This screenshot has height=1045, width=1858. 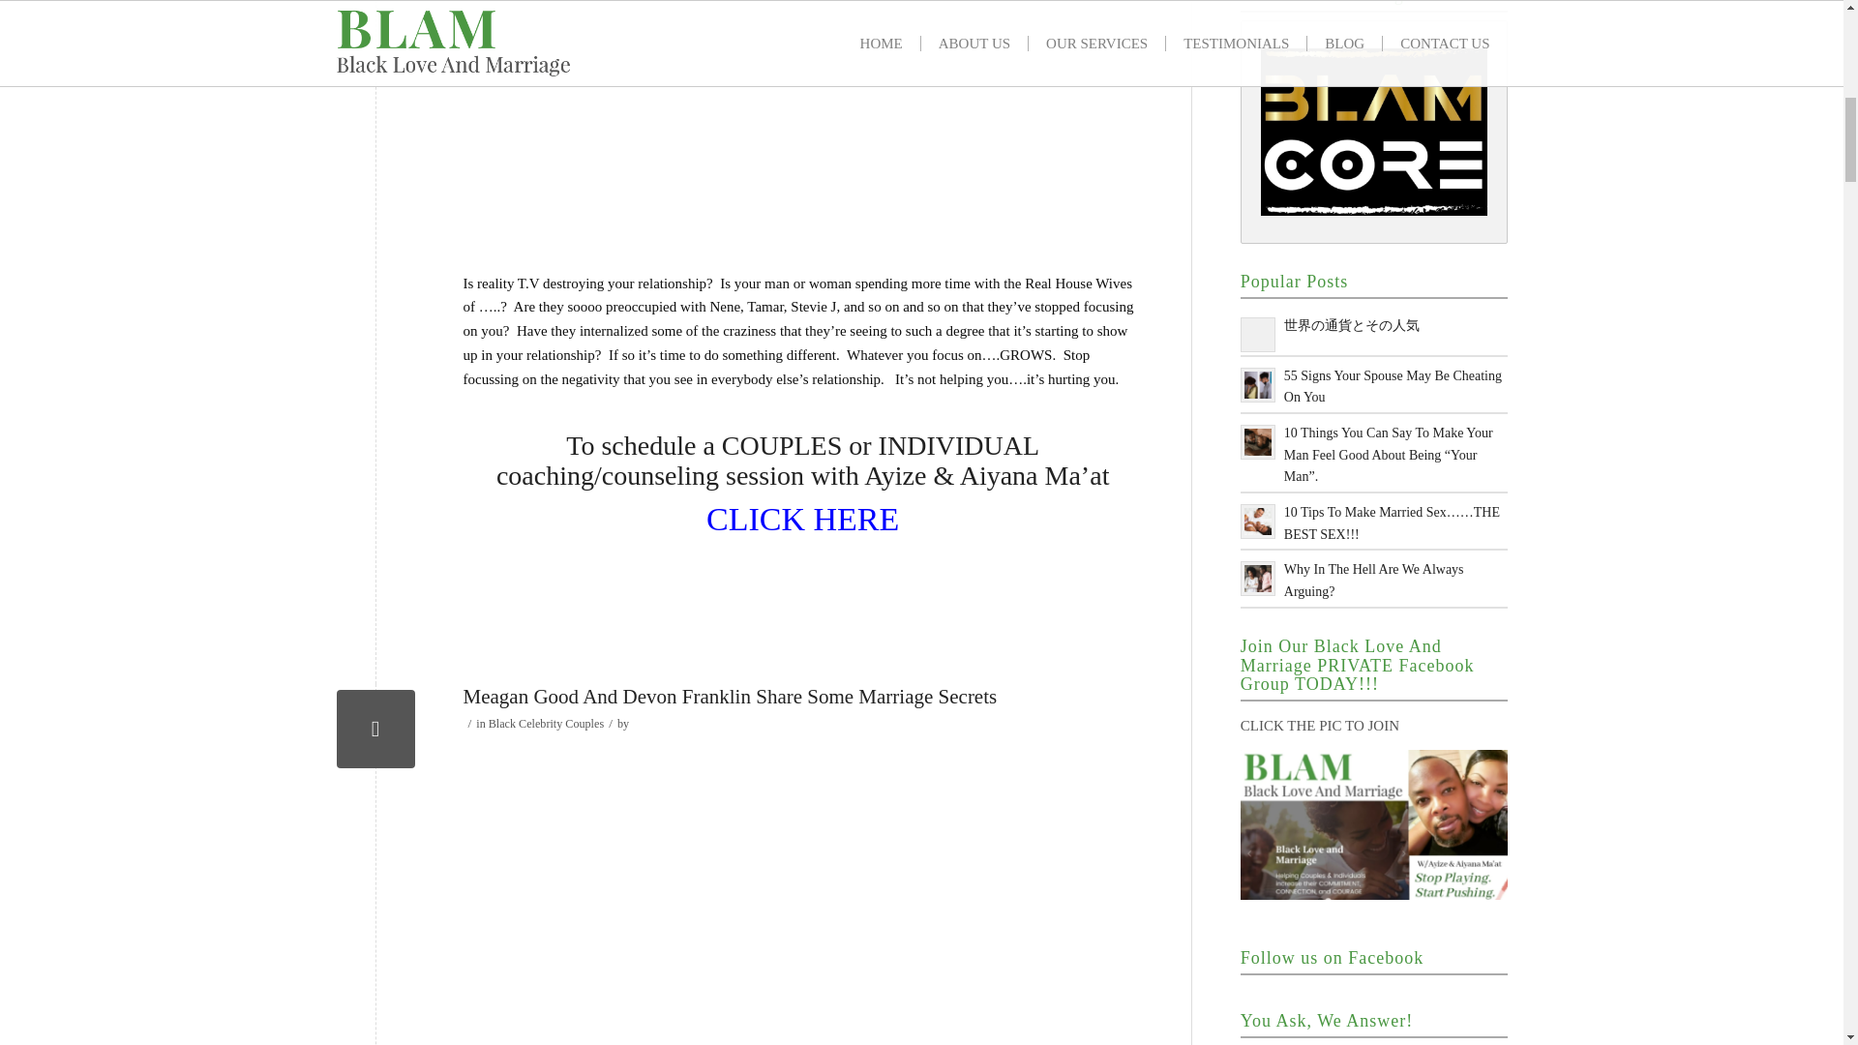 What do you see at coordinates (802, 519) in the screenshot?
I see `CLICK HERE` at bounding box center [802, 519].